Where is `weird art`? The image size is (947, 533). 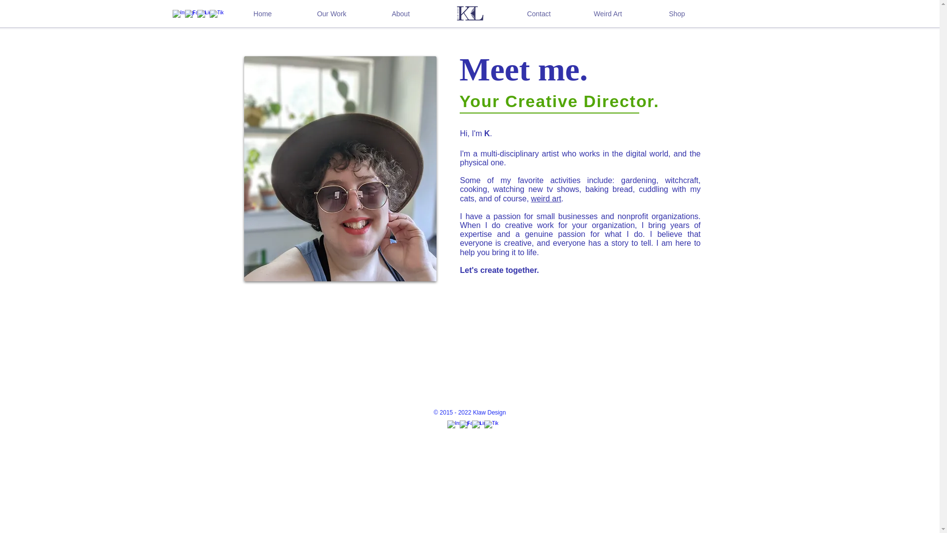 weird art is located at coordinates (546, 198).